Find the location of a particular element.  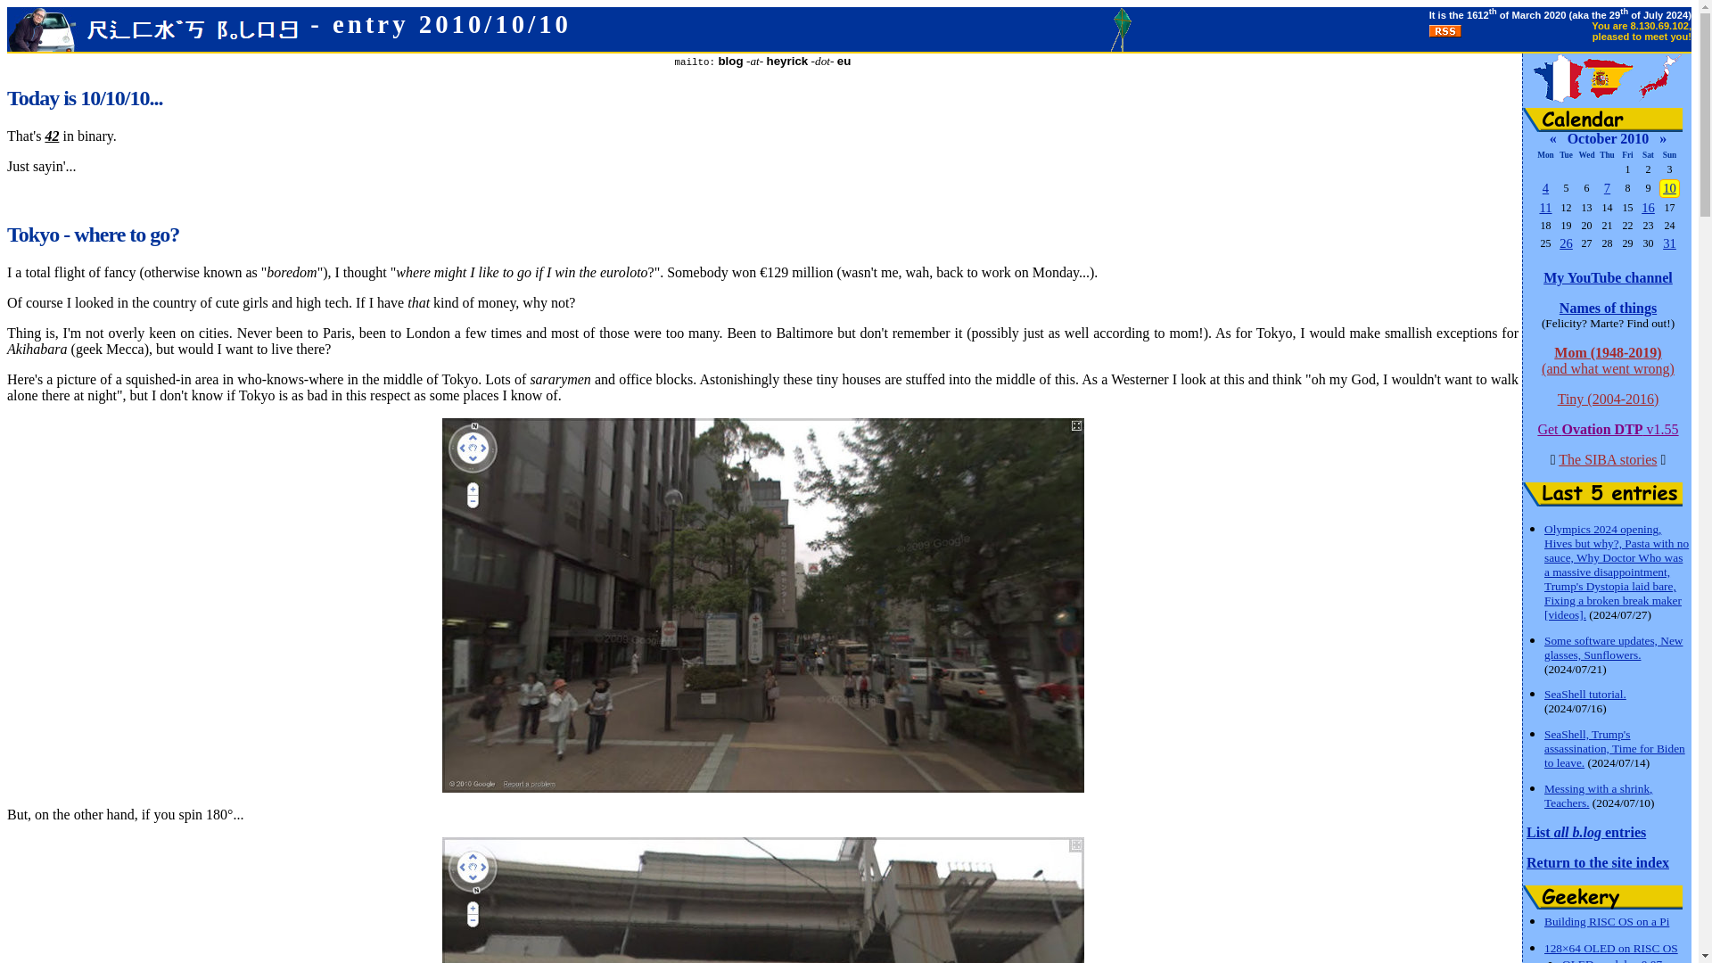

October 2010 is located at coordinates (1609, 138).